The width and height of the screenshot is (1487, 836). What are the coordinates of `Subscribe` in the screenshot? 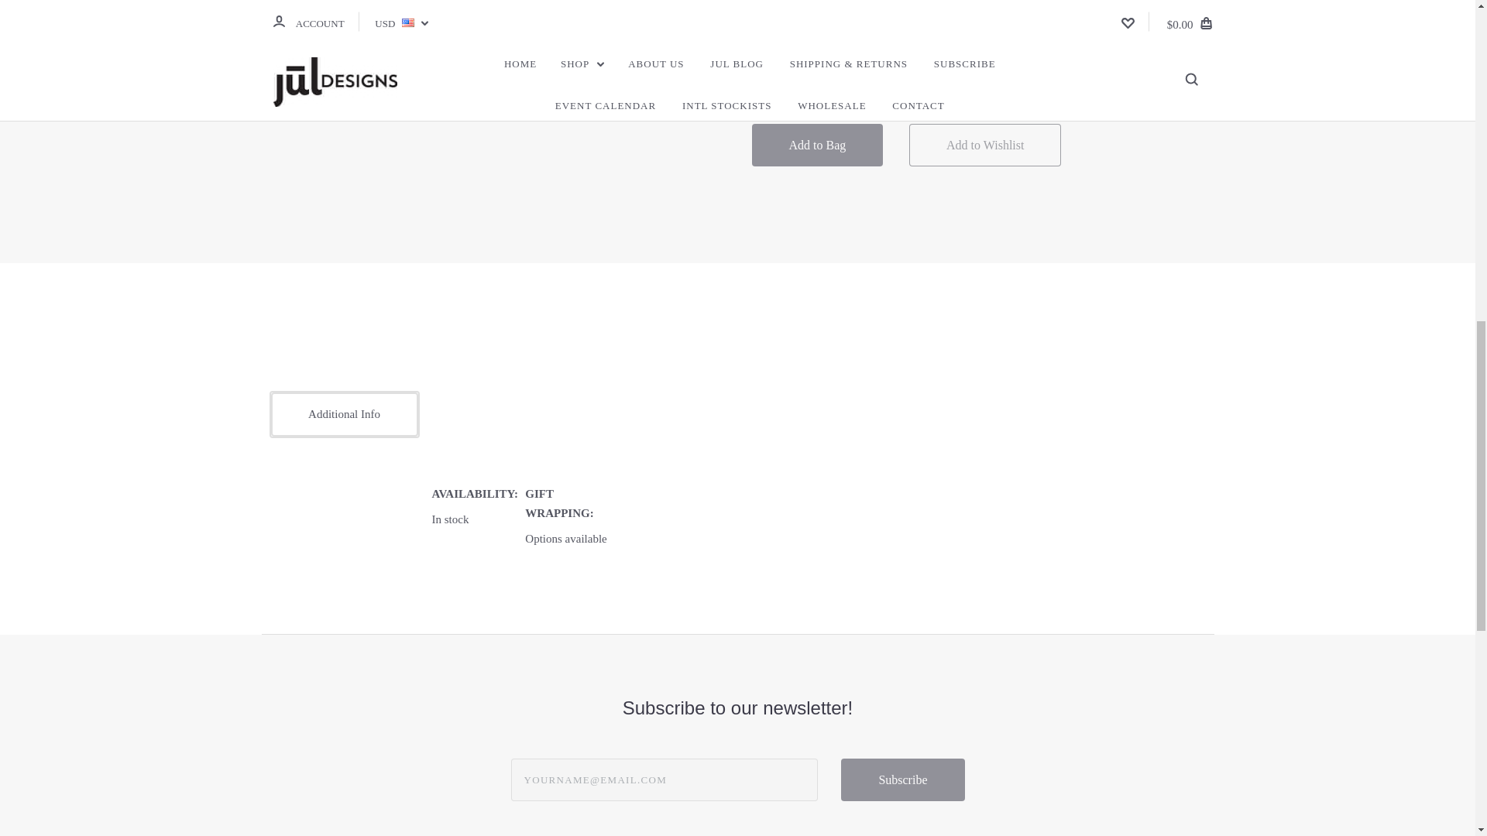 It's located at (902, 779).